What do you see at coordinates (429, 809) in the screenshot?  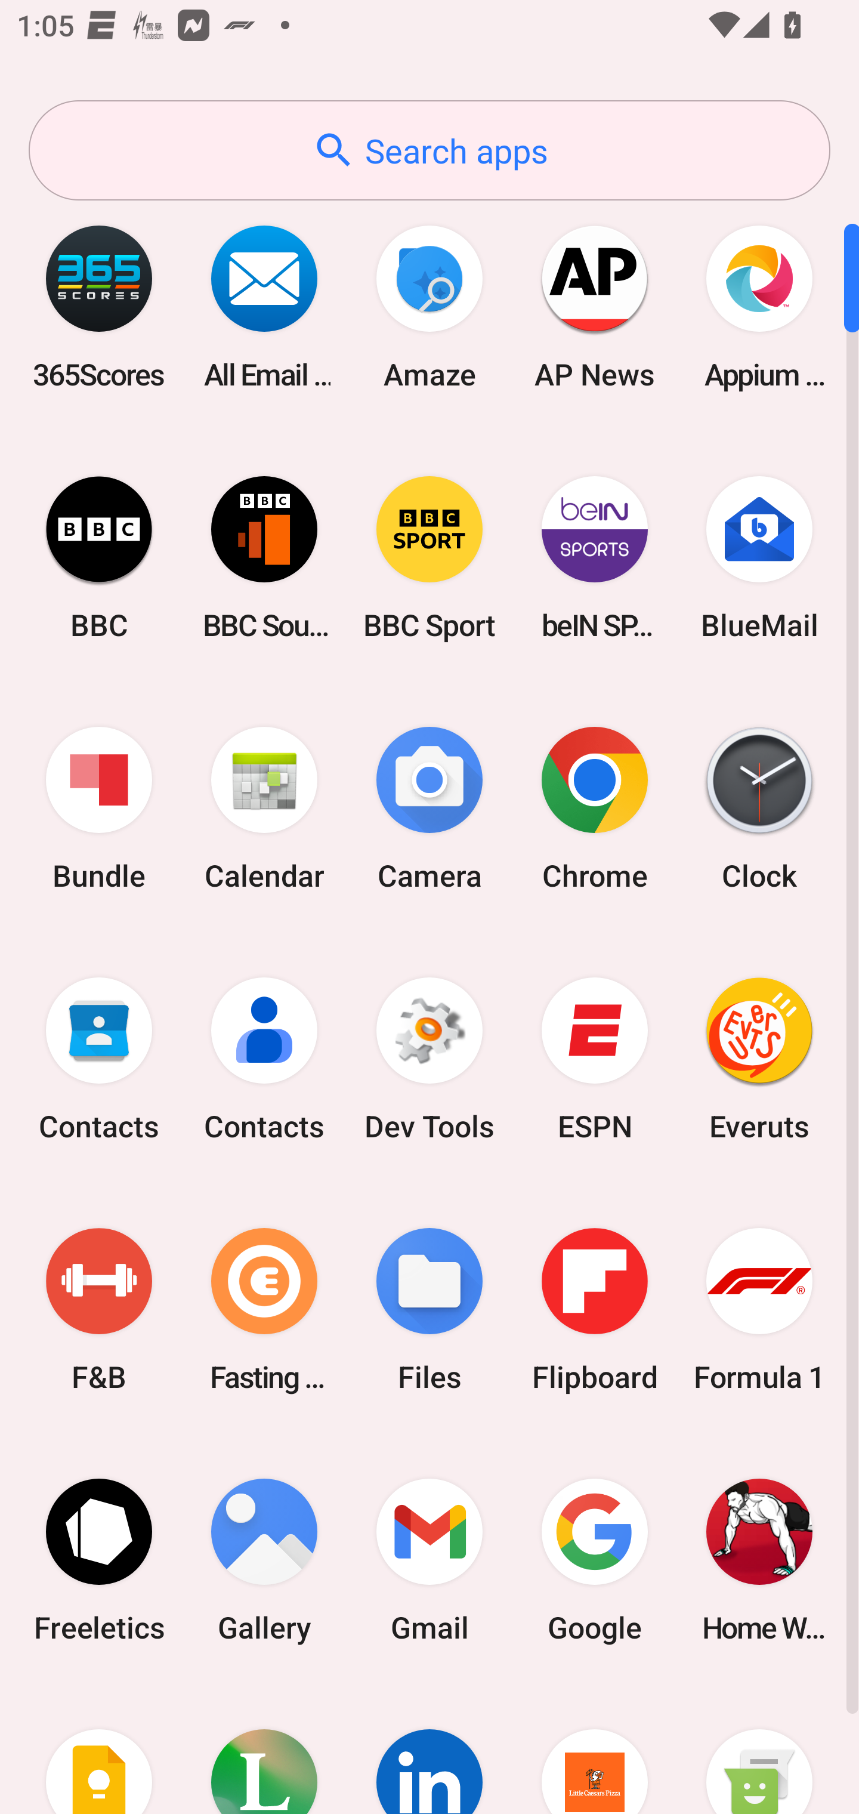 I see `Camera` at bounding box center [429, 809].